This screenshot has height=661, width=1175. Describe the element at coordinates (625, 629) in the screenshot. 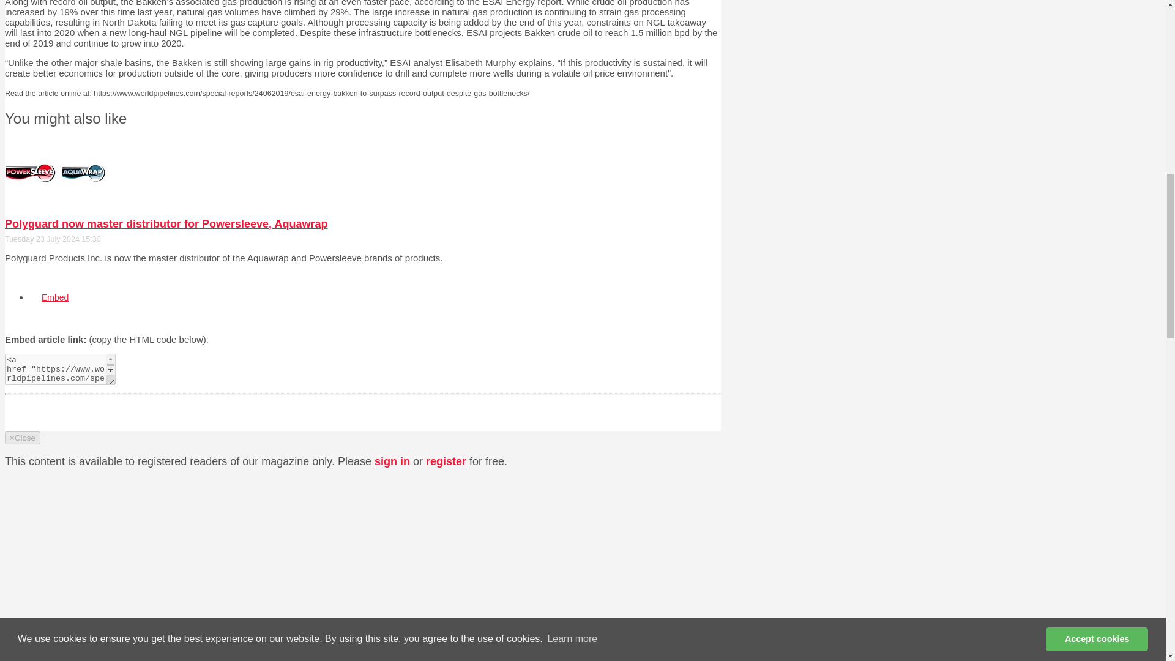

I see `3rd party ad content` at that location.